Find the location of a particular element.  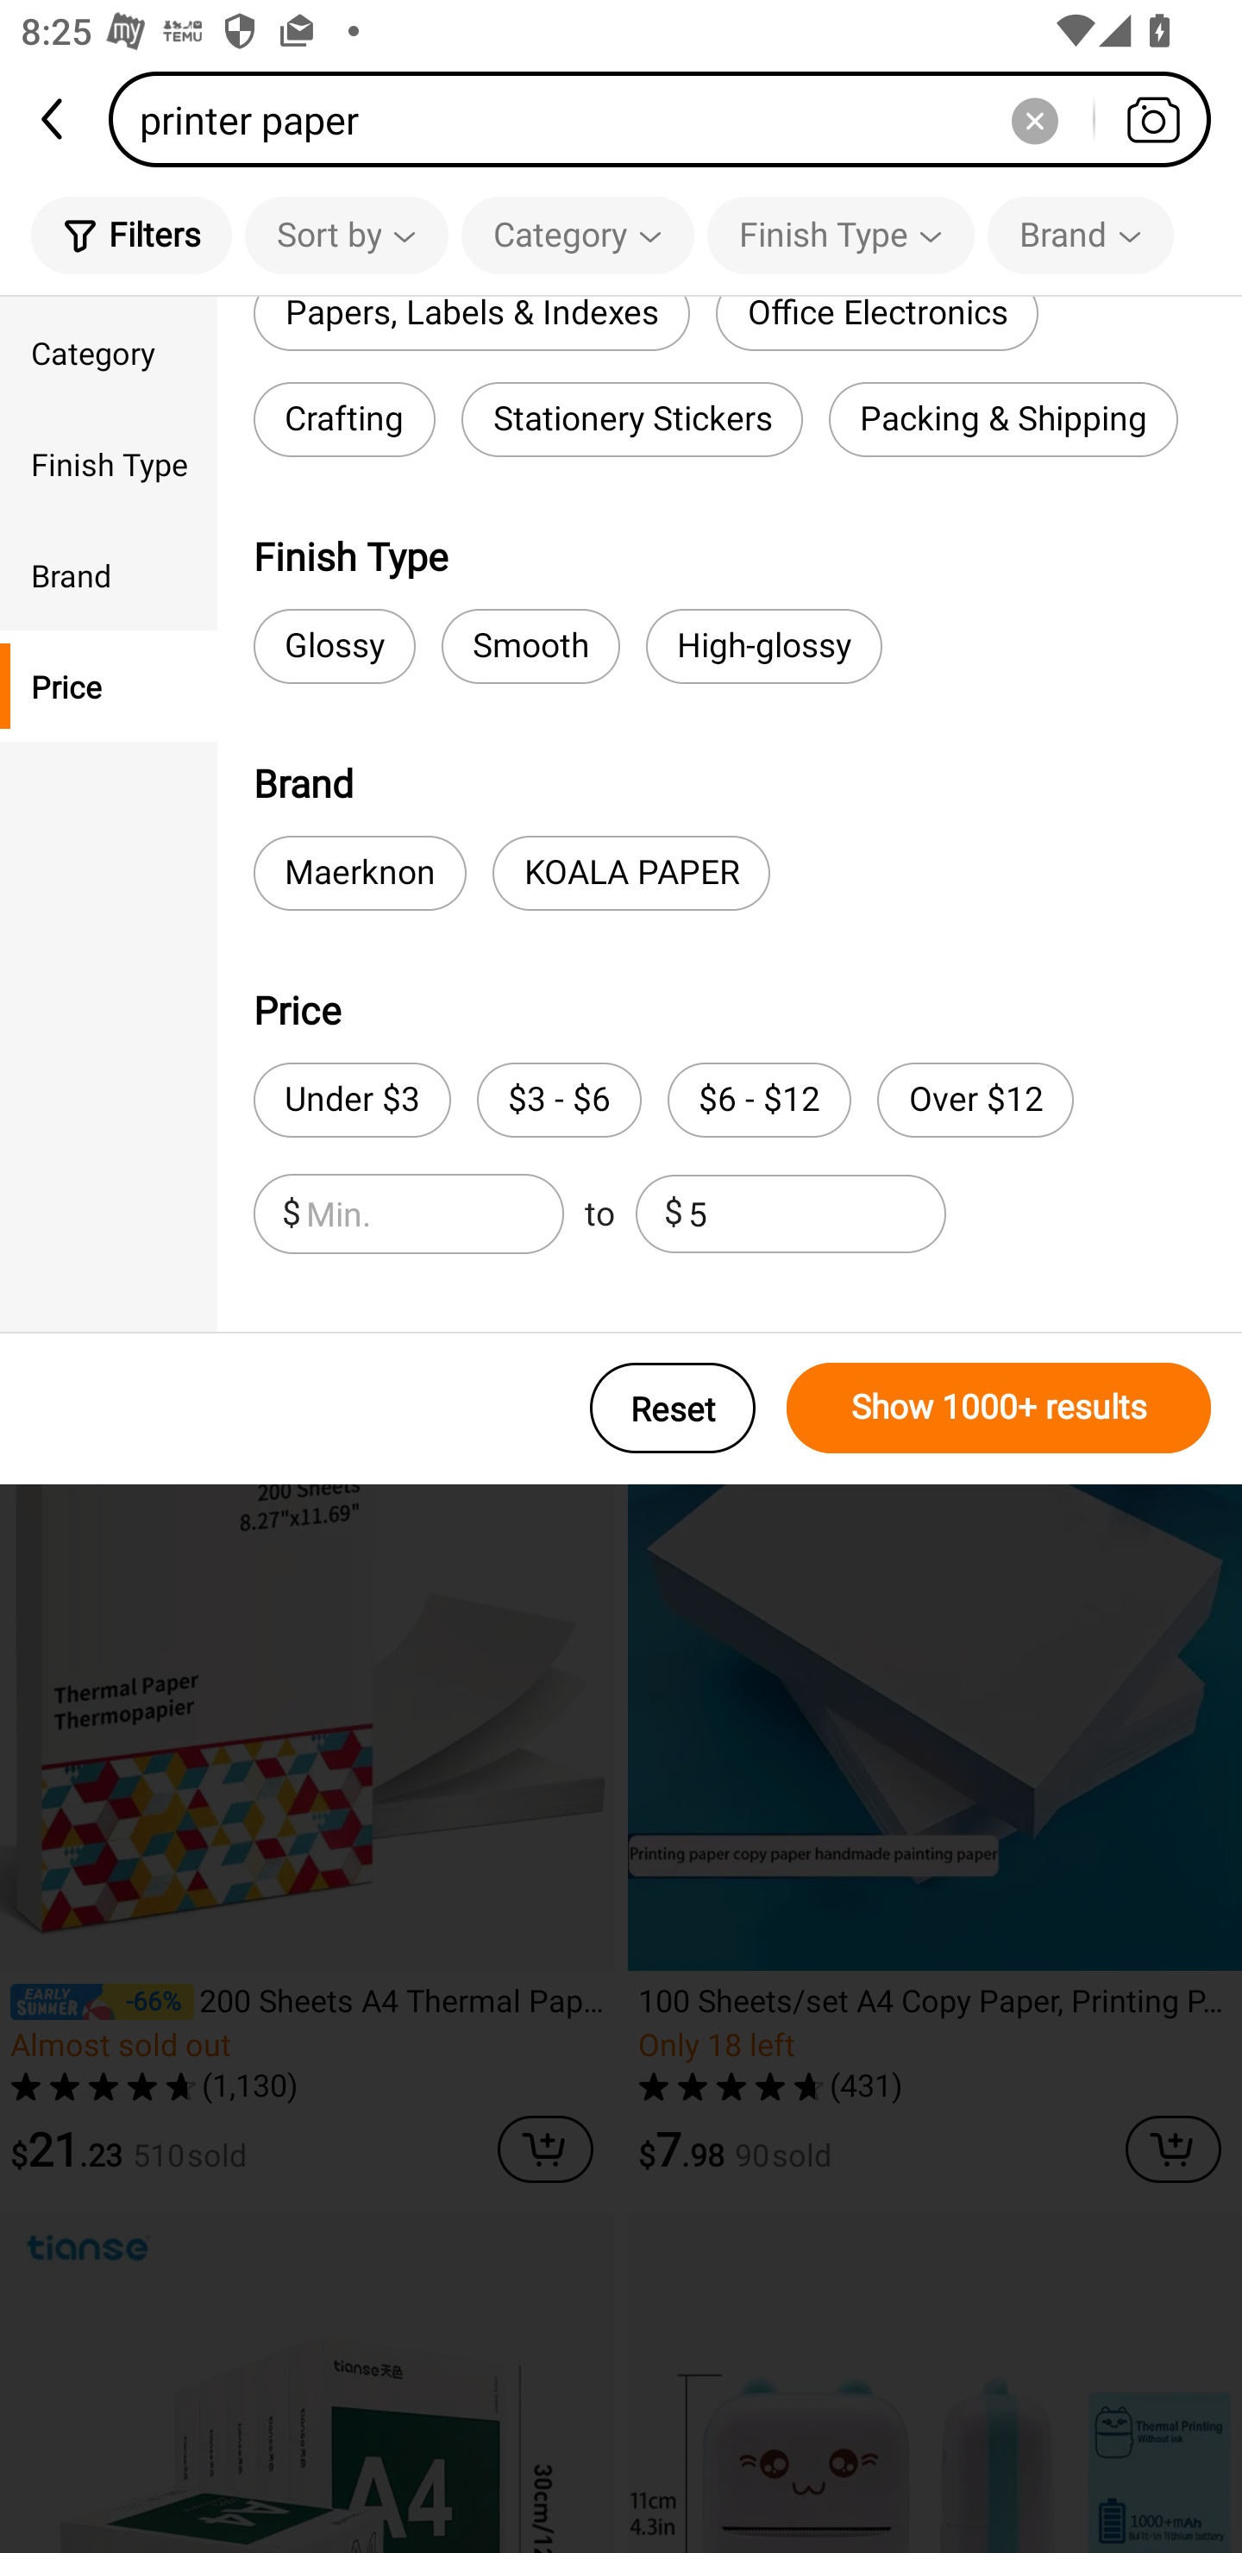

Category is located at coordinates (109, 352).